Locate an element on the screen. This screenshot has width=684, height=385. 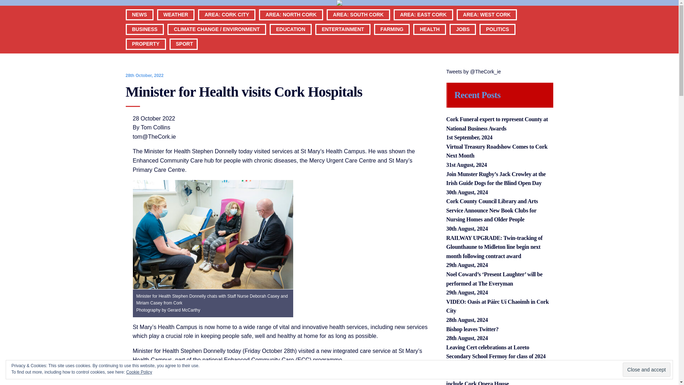
AREA: WEST CORK is located at coordinates (487, 26).